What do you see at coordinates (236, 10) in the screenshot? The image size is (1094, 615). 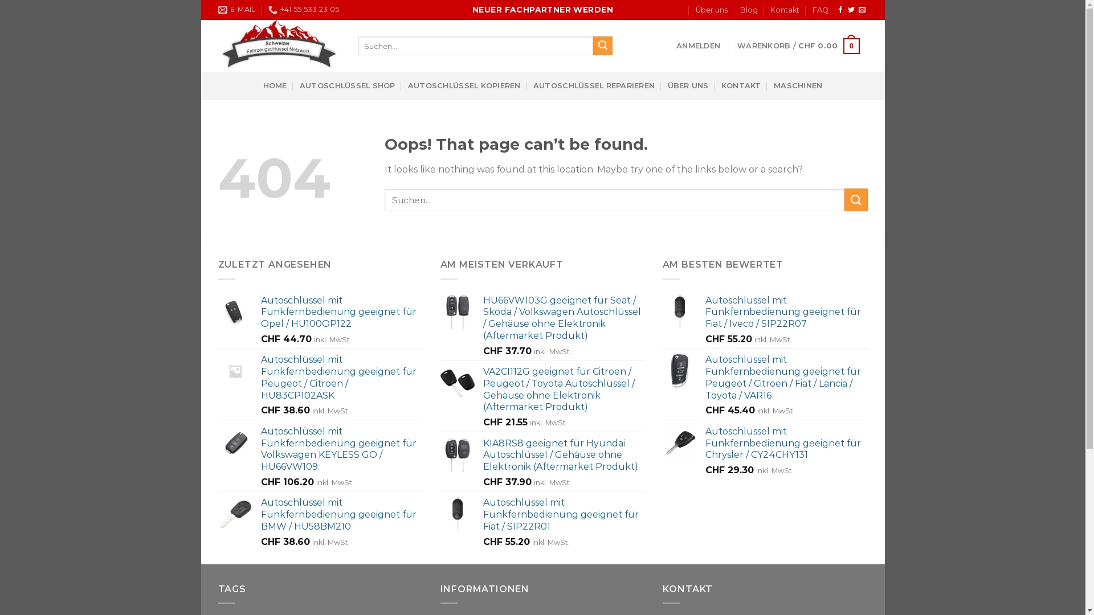 I see `E-MAIL` at bounding box center [236, 10].